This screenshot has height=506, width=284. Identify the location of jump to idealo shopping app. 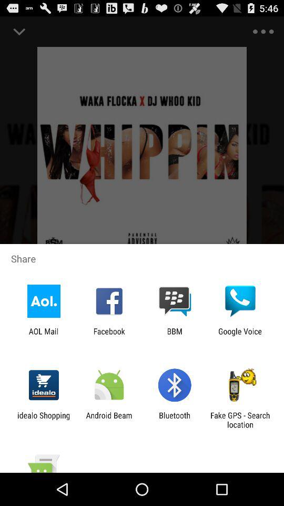
(44, 420).